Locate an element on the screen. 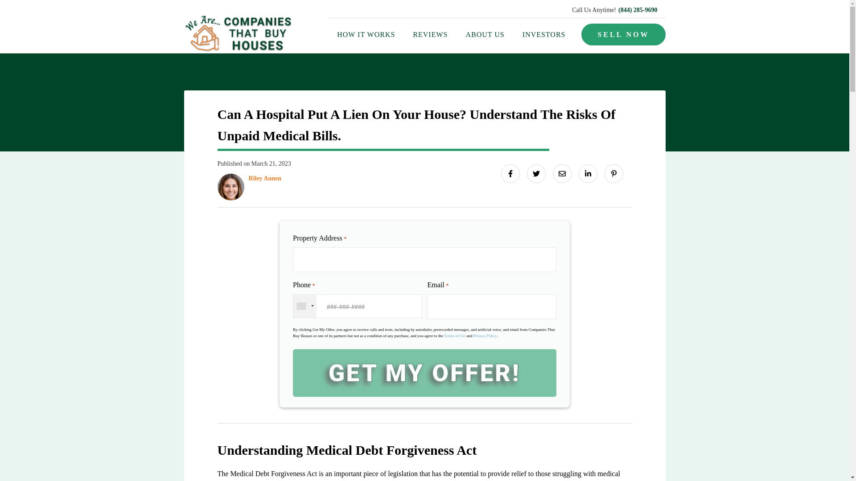 The height and width of the screenshot is (481, 856). INVESTORS is located at coordinates (544, 35).